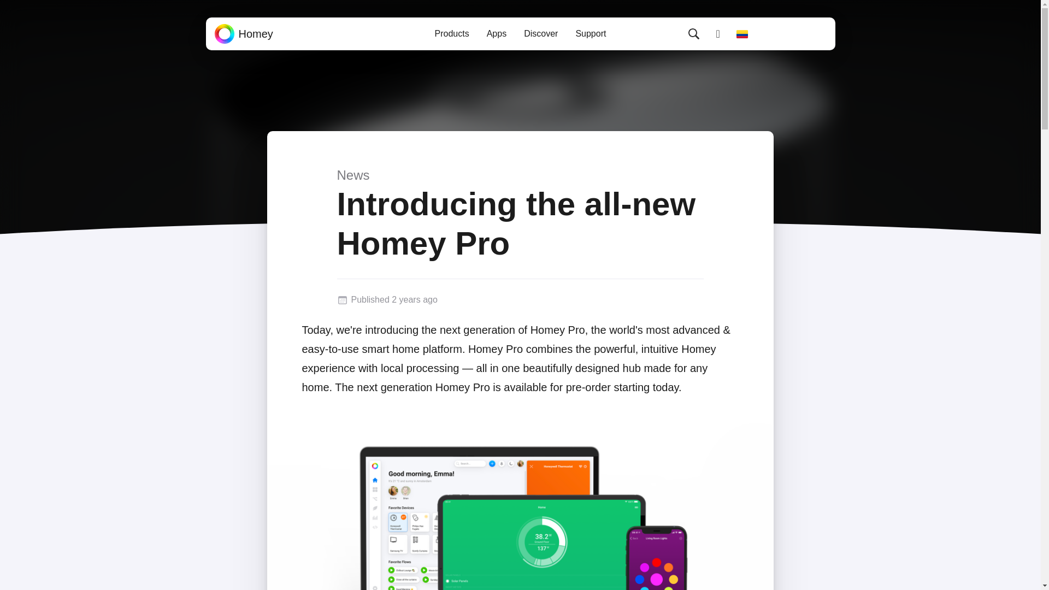 This screenshot has width=1049, height=590. Describe the element at coordinates (243, 34) in the screenshot. I see `Homey` at that location.